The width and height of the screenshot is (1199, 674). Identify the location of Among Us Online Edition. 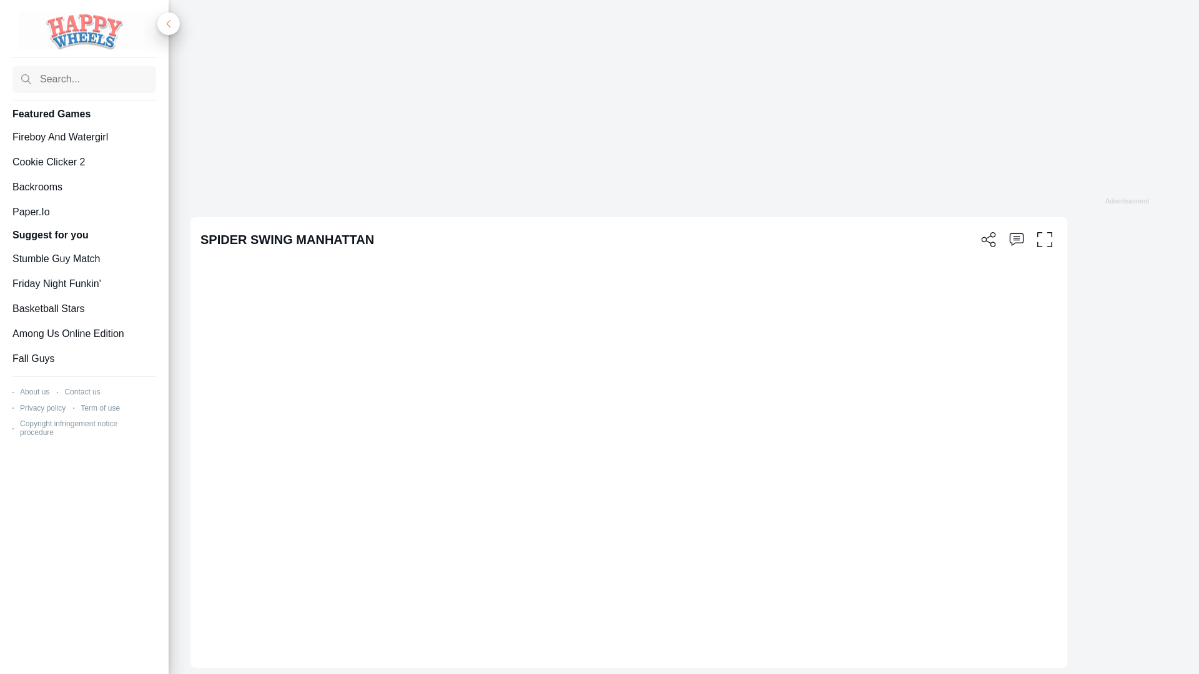
(84, 333).